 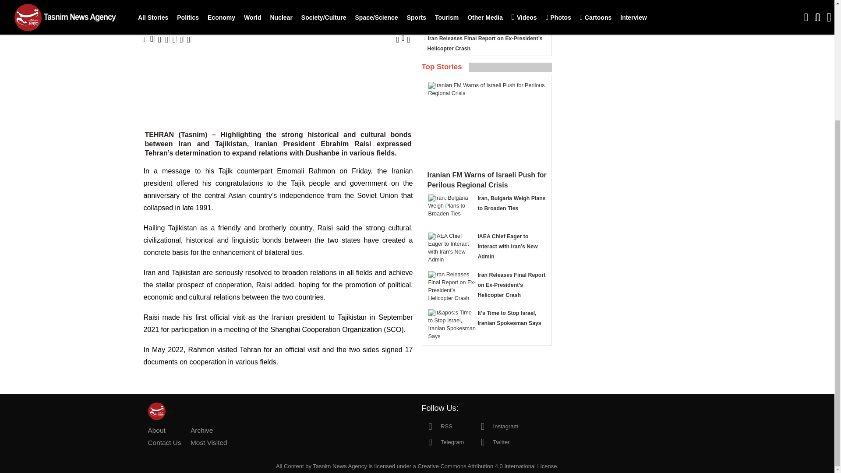 What do you see at coordinates (491, 441) in the screenshot?
I see `Twitter` at bounding box center [491, 441].